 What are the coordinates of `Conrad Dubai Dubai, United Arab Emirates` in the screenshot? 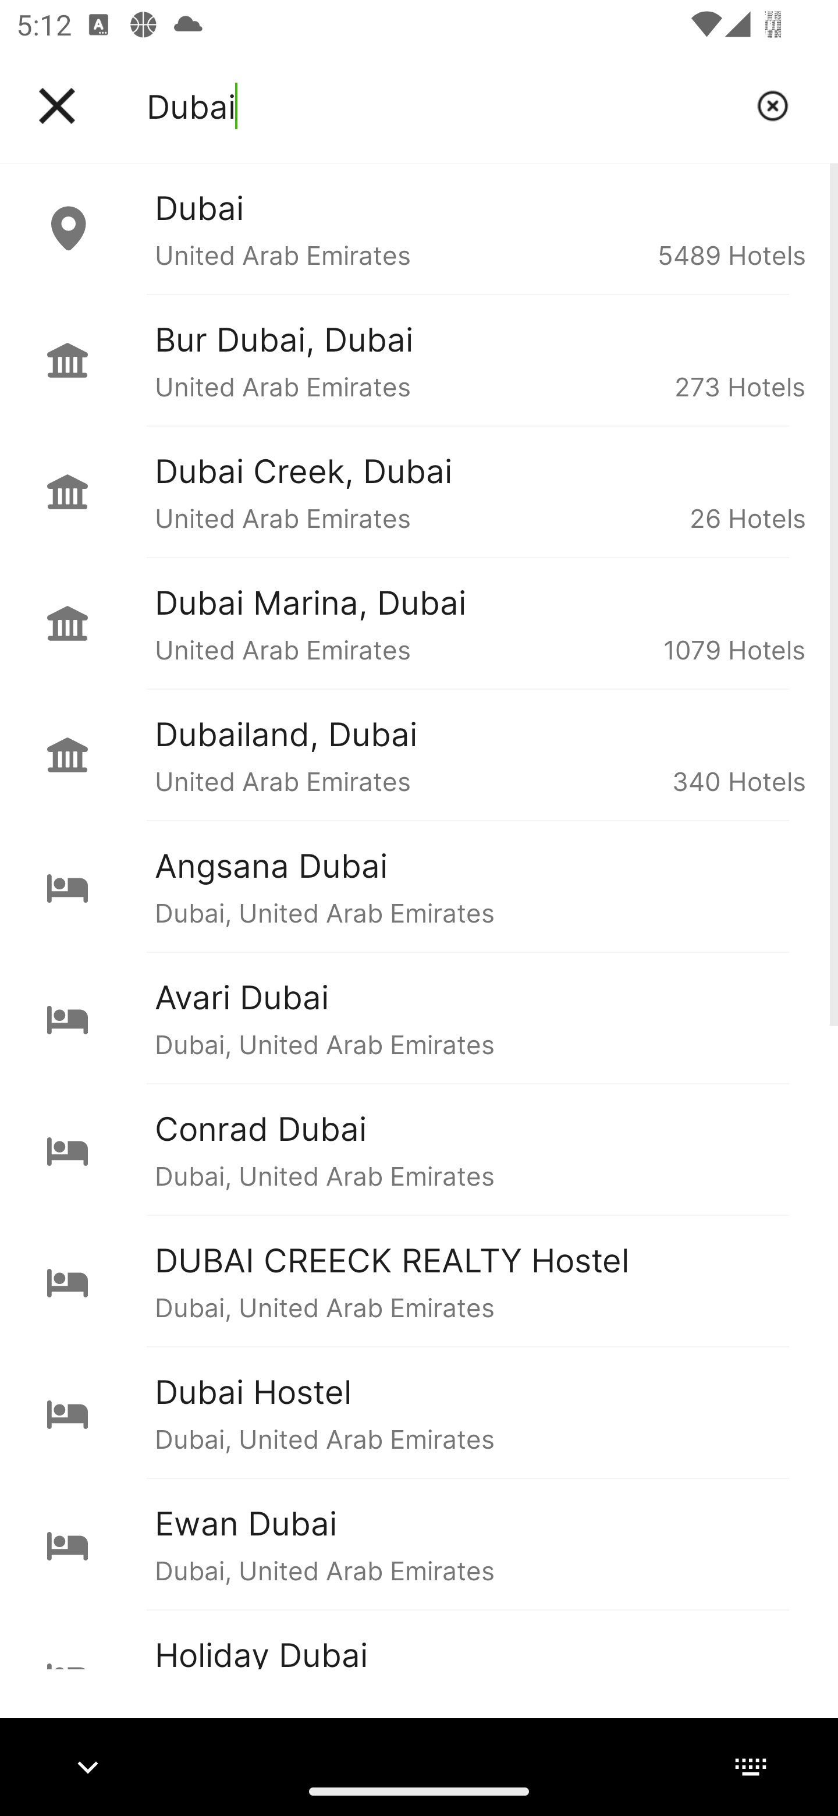 It's located at (419, 1149).